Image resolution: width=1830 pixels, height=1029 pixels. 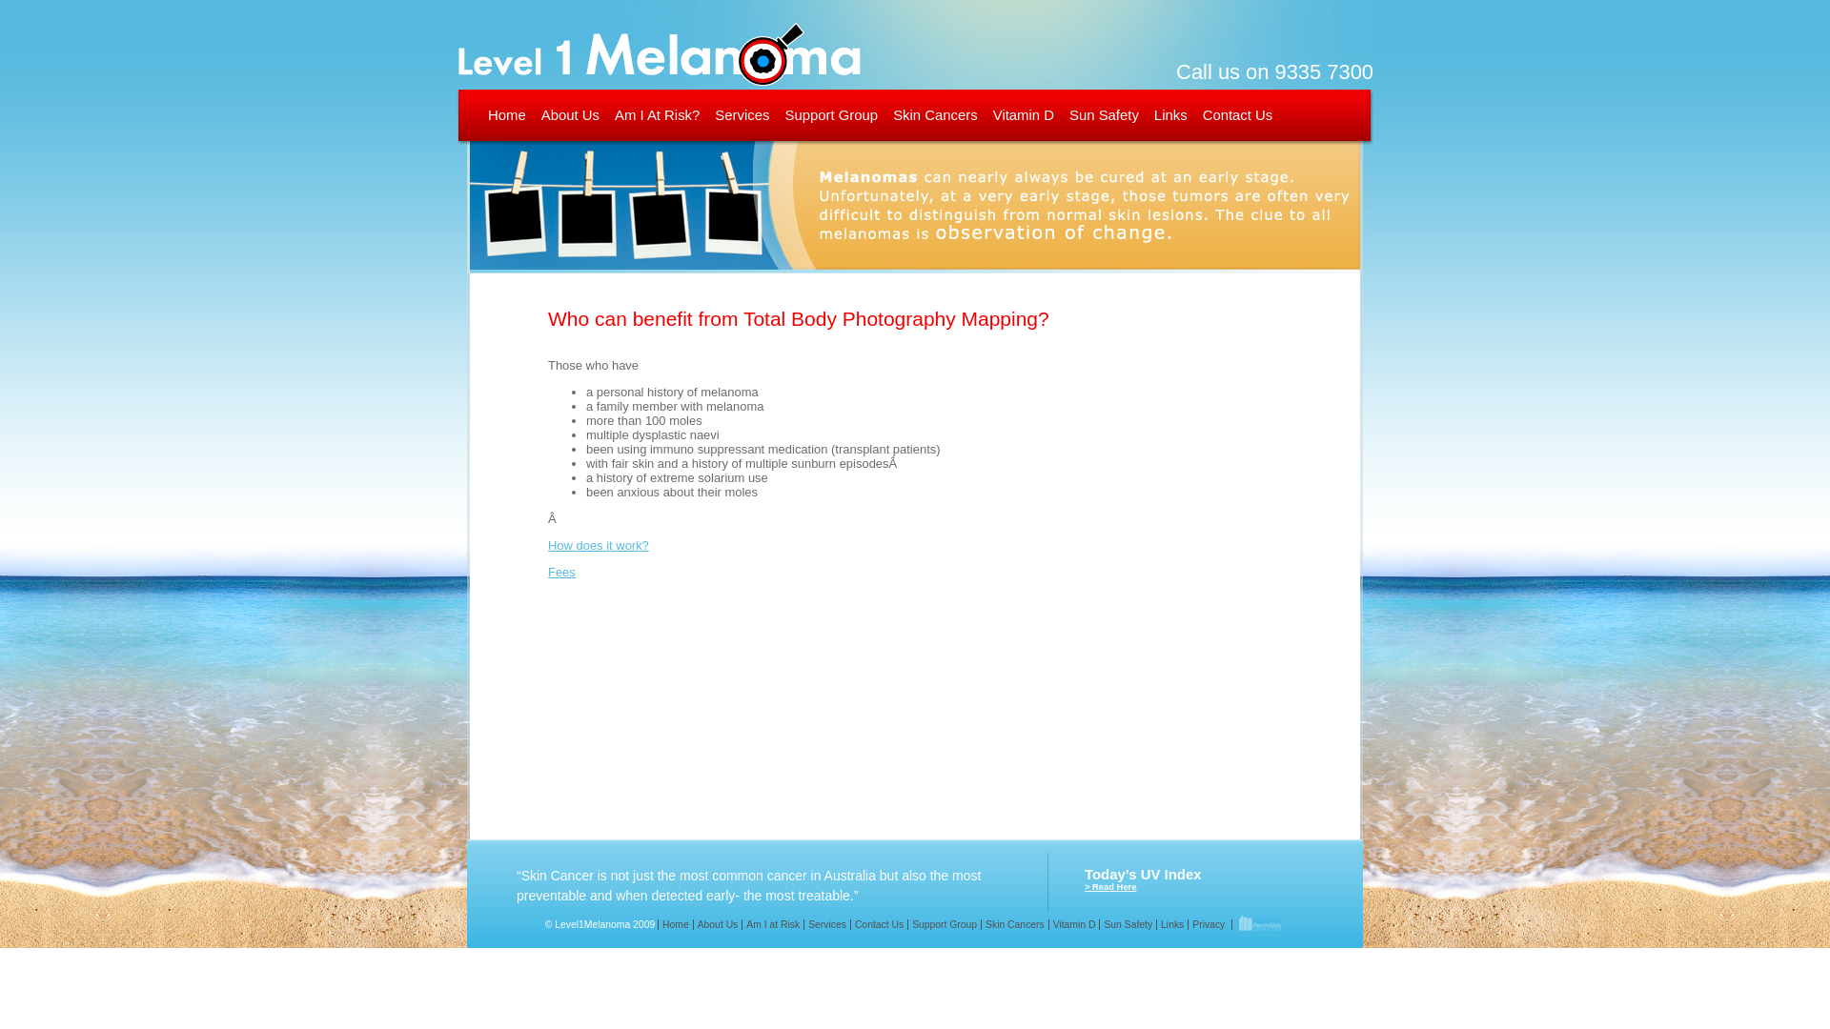 What do you see at coordinates (658, 115) in the screenshot?
I see `Am I At Risk?` at bounding box center [658, 115].